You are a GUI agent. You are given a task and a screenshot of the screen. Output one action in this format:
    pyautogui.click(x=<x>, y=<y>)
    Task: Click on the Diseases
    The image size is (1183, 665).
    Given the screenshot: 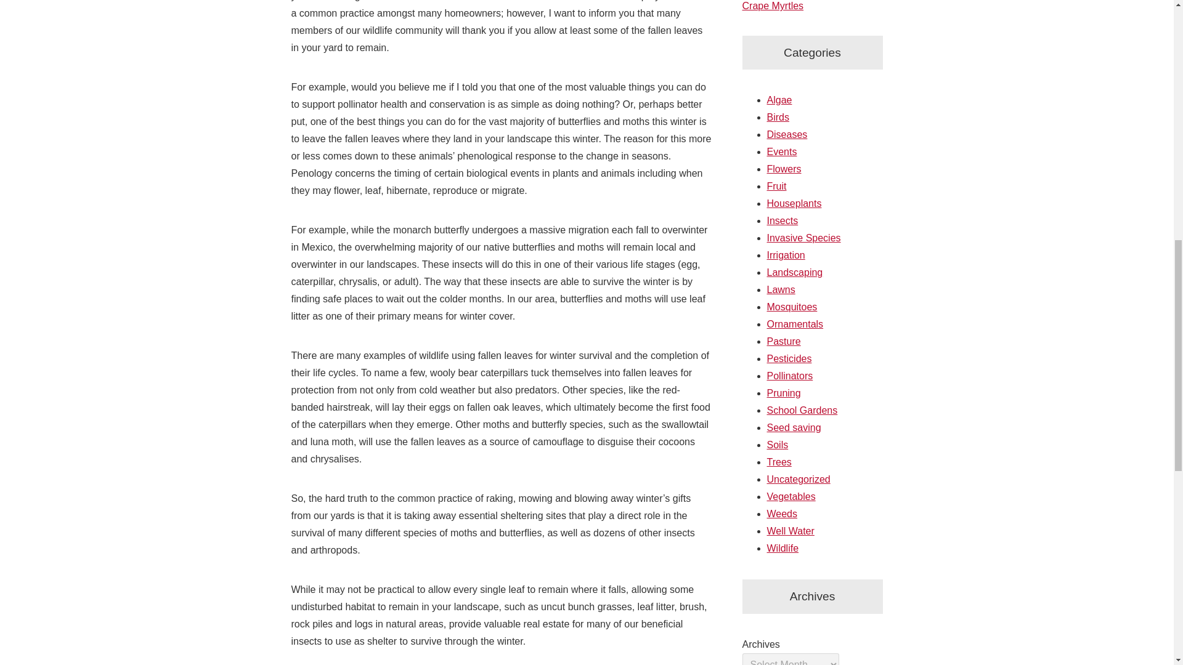 What is the action you would take?
    pyautogui.click(x=786, y=134)
    